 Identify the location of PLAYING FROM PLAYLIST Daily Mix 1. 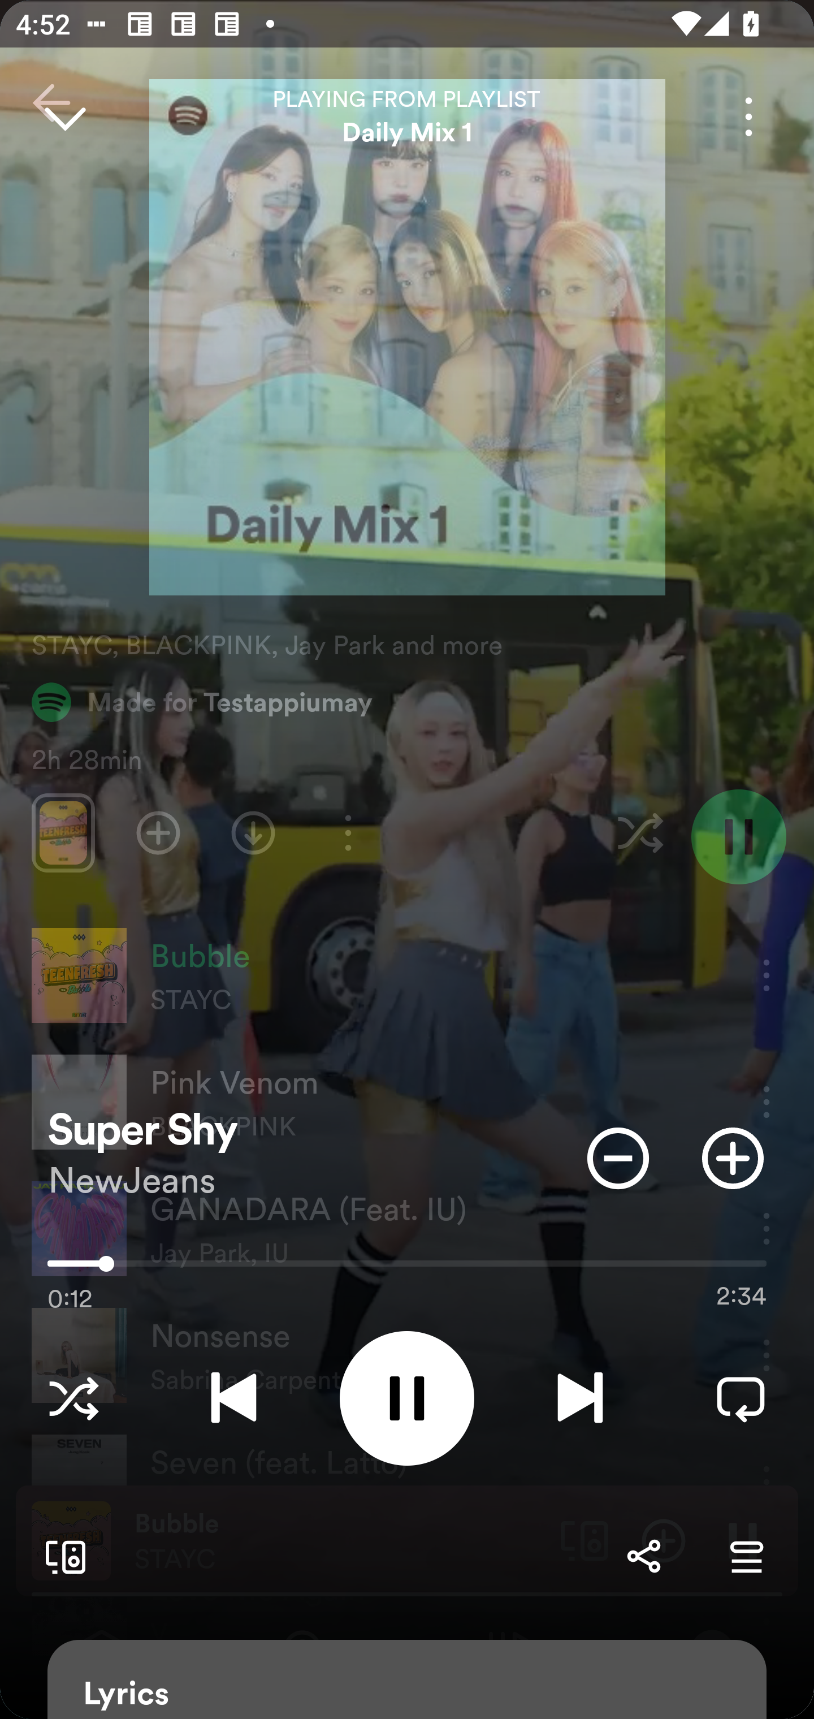
(407, 116).